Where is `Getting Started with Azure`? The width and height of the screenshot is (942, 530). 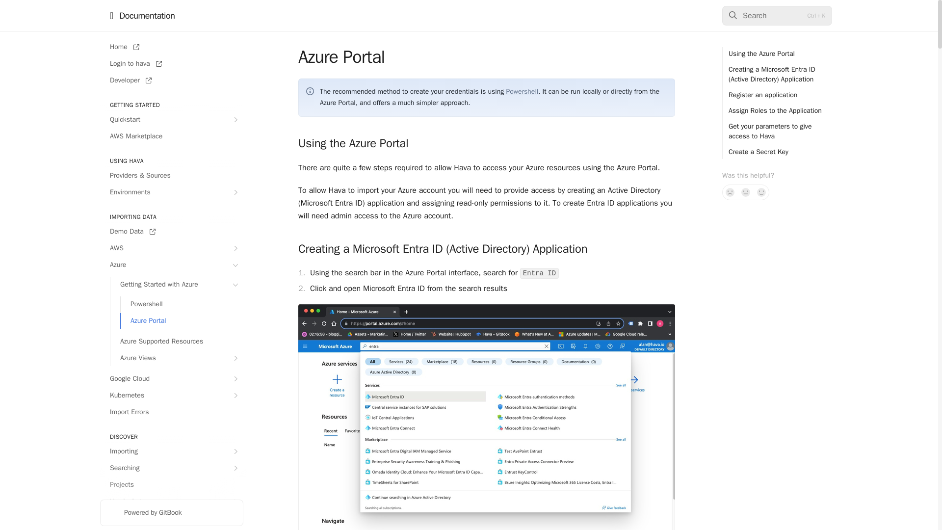
Getting Started with Azure is located at coordinates (177, 285).